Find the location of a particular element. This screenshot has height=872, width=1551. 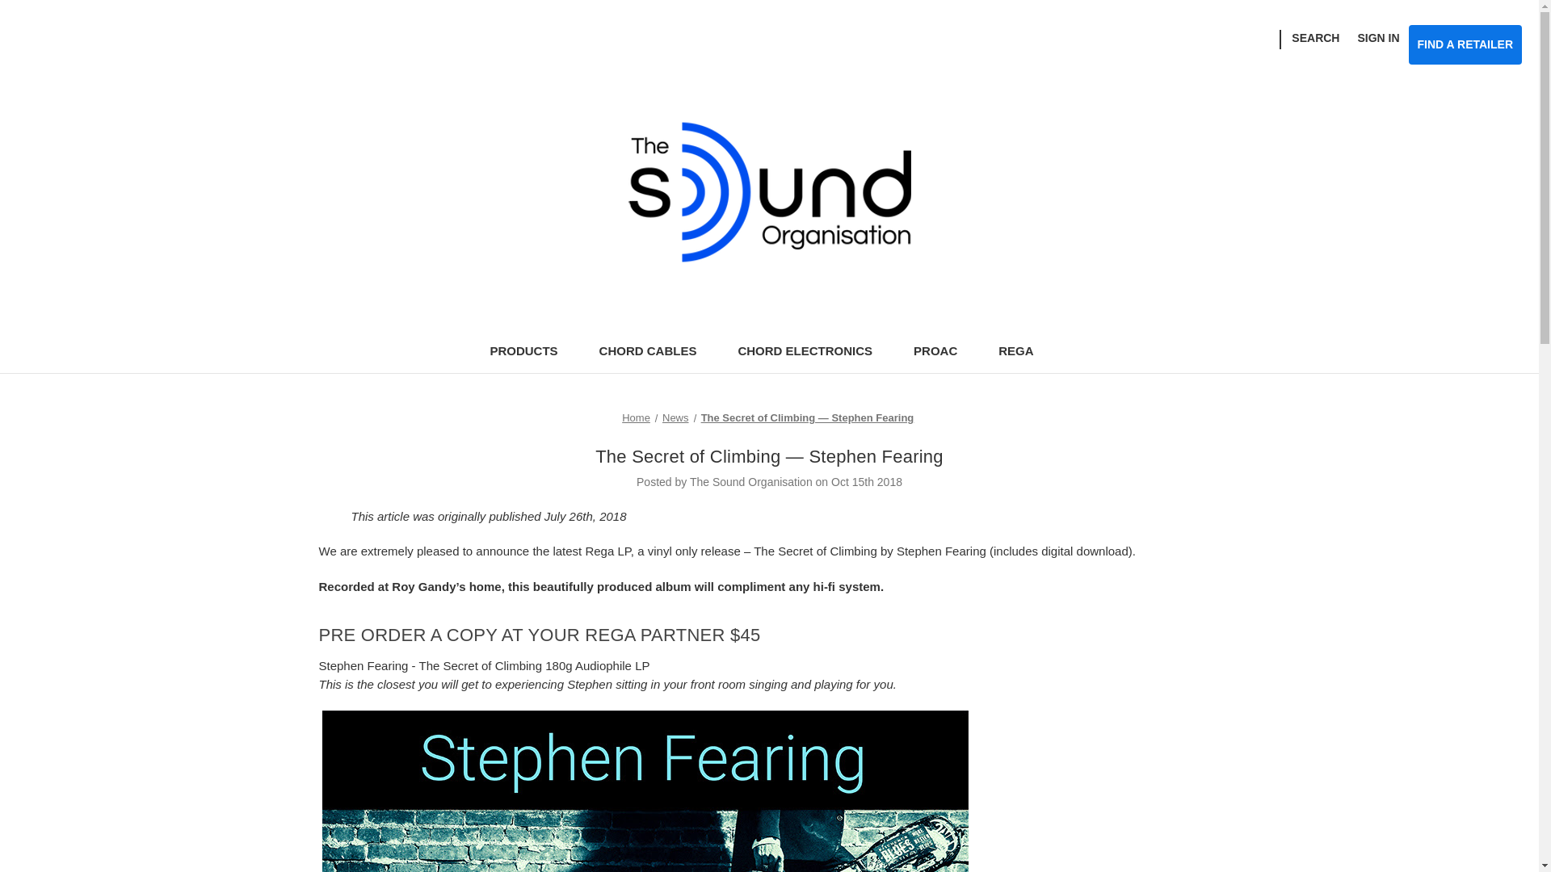

PRODUCTS is located at coordinates (531, 353).